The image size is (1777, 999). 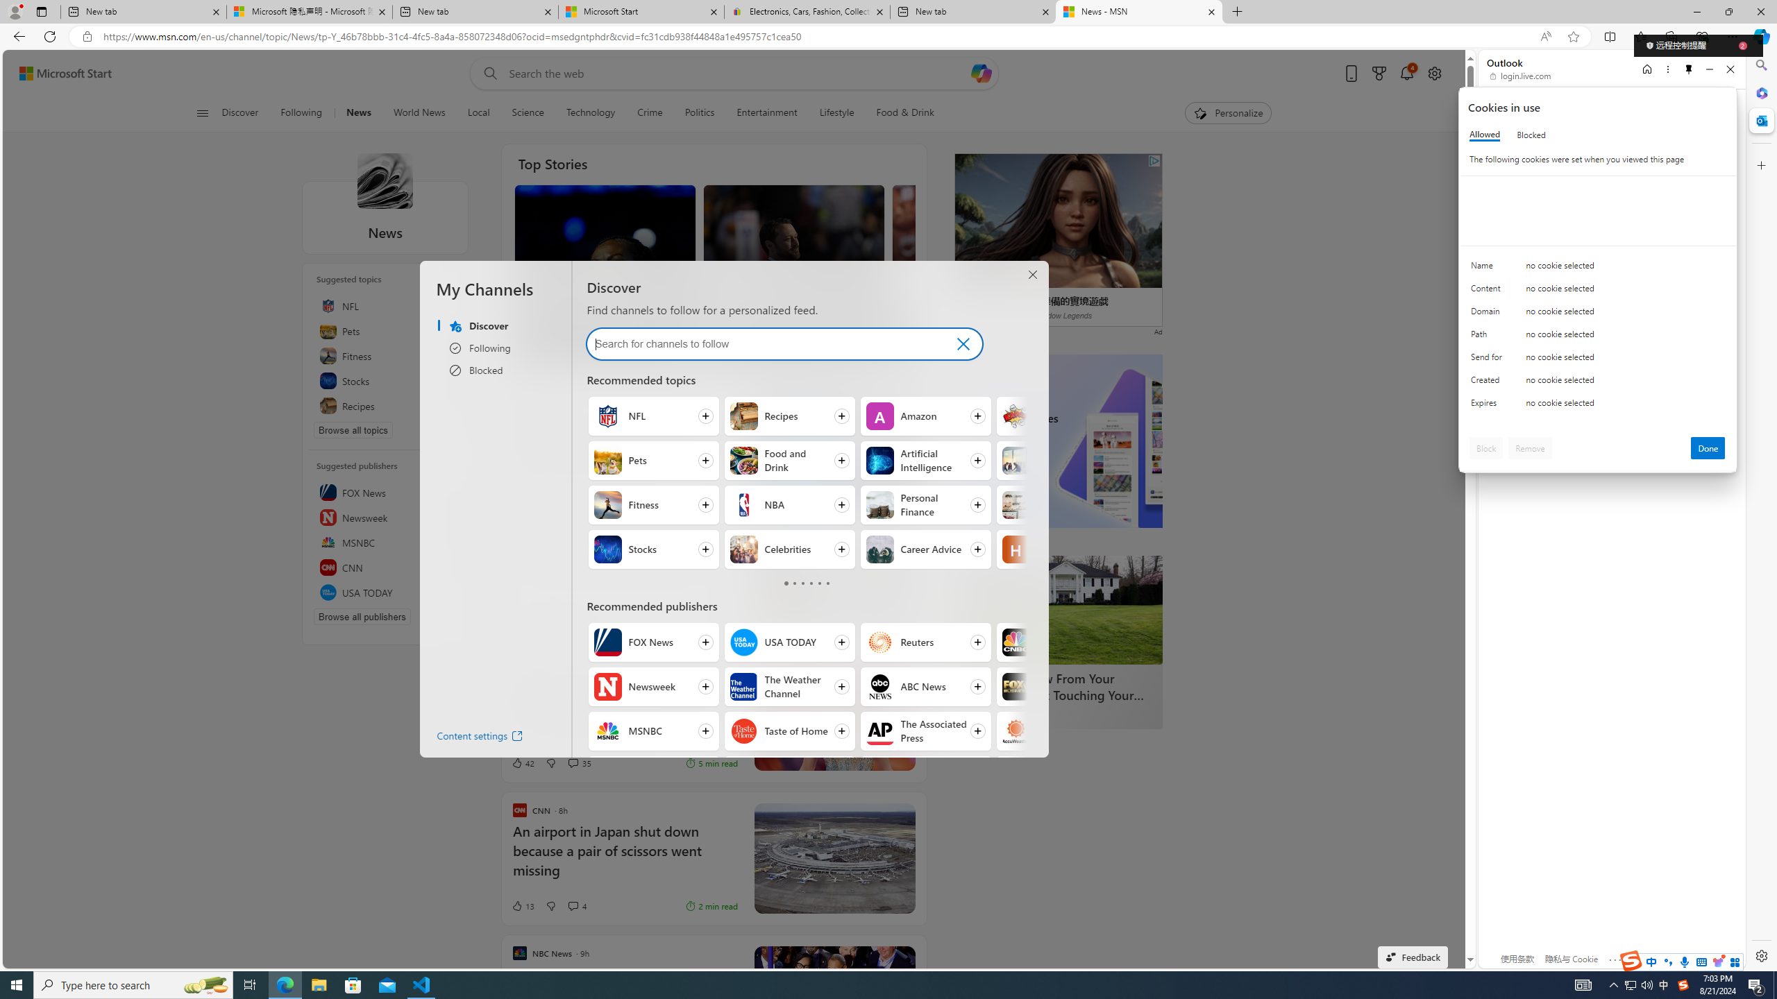 What do you see at coordinates (1016, 416) in the screenshot?
I see `Comics` at bounding box center [1016, 416].